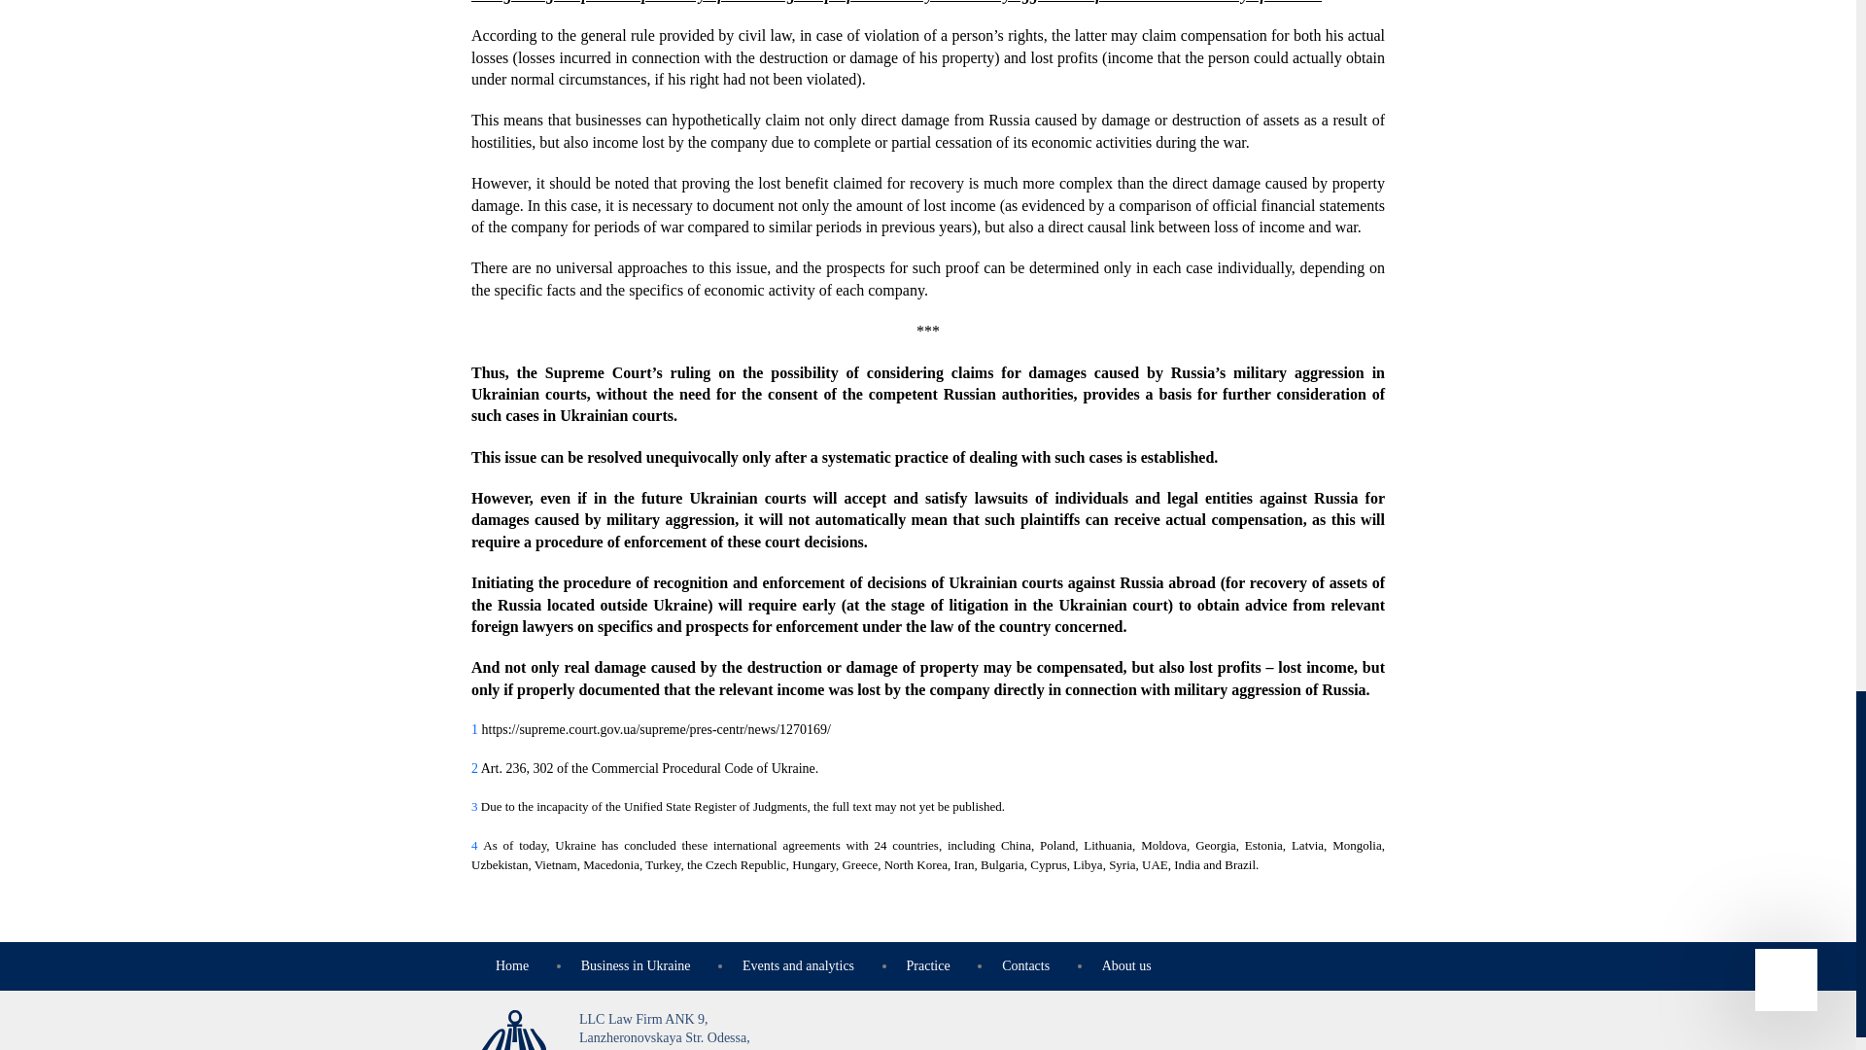  What do you see at coordinates (511, 966) in the screenshot?
I see `Home` at bounding box center [511, 966].